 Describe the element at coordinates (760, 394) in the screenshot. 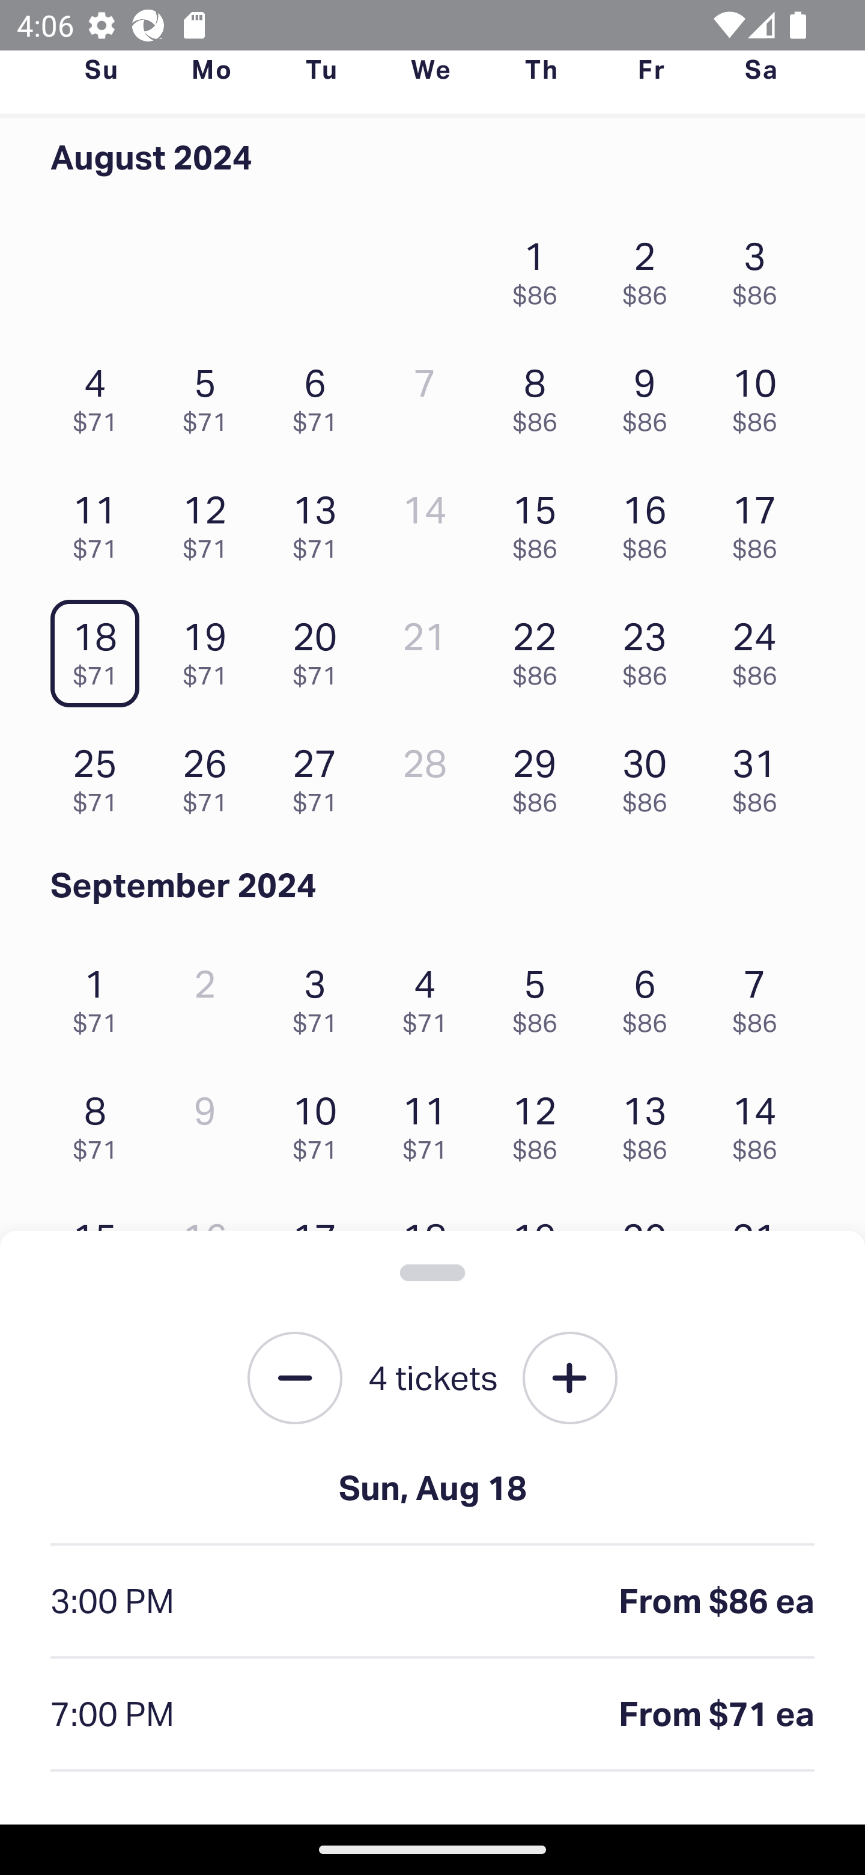

I see `10 $86` at that location.